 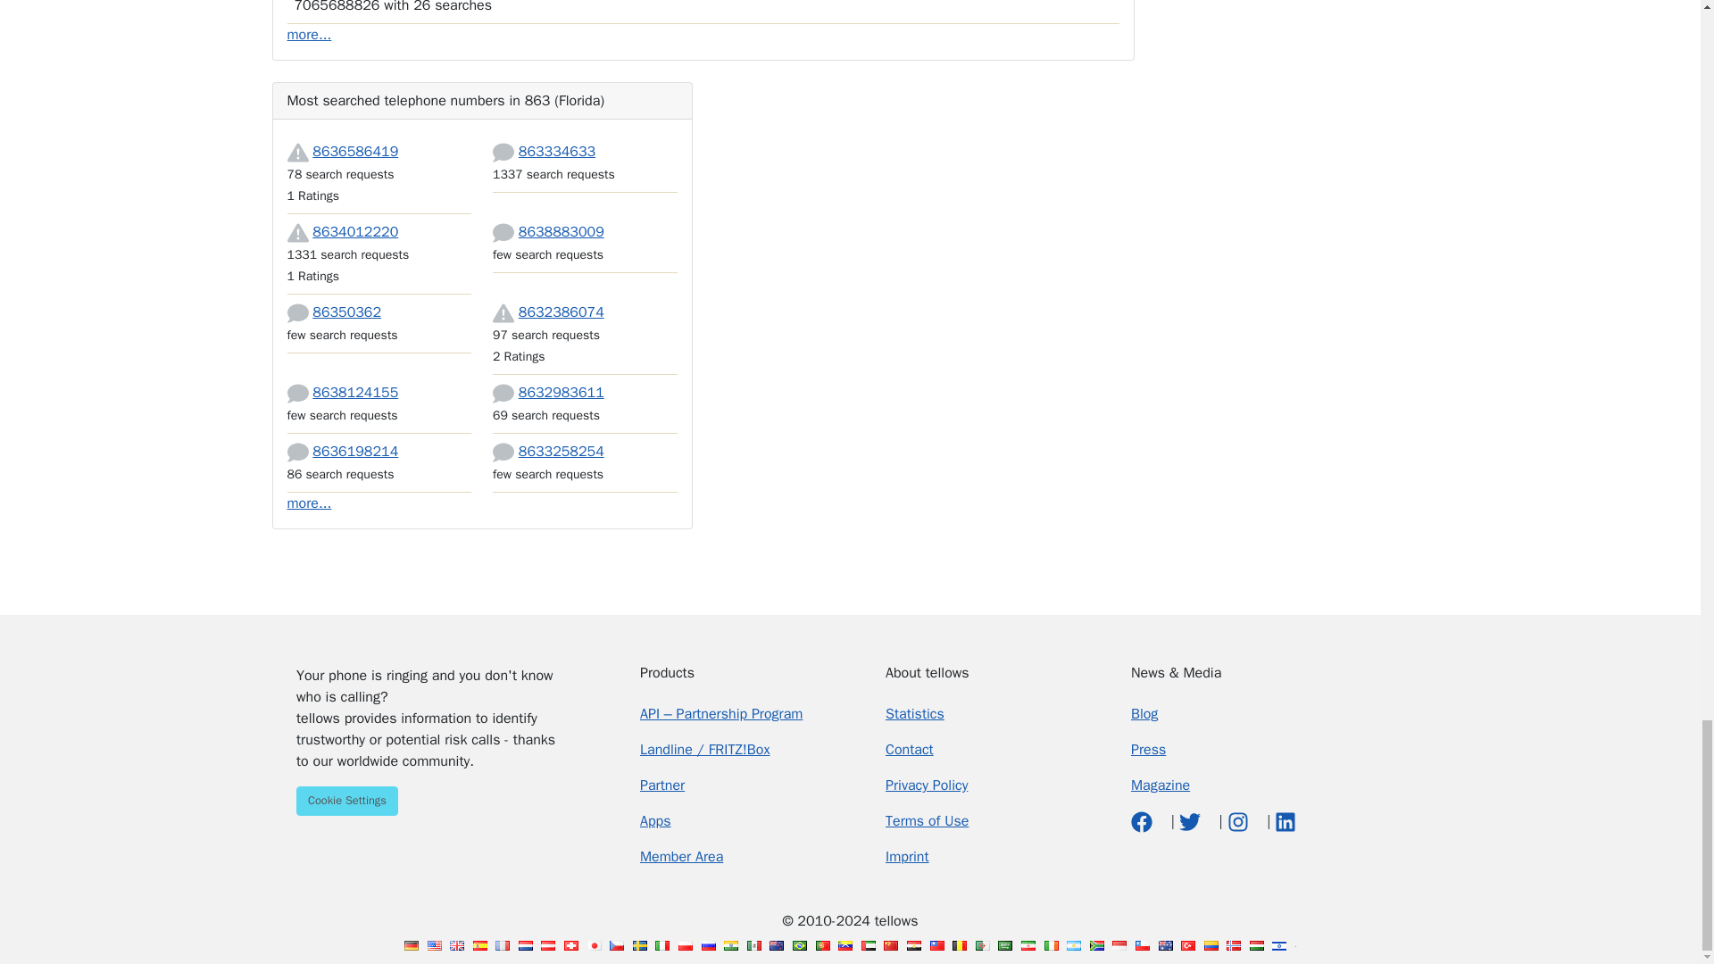 What do you see at coordinates (1144, 821) in the screenshot?
I see `Facebook` at bounding box center [1144, 821].